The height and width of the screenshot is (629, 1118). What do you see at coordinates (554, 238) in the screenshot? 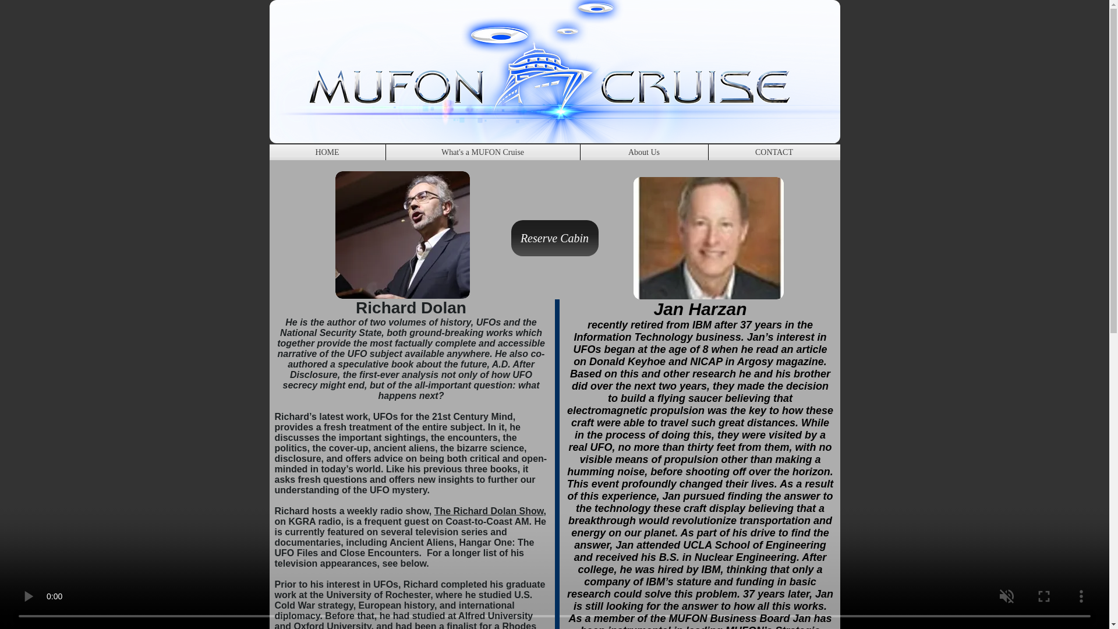
I see `Reserve Cabin` at bounding box center [554, 238].